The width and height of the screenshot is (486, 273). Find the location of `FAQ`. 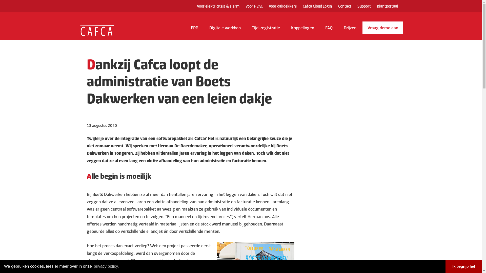

FAQ is located at coordinates (329, 30).